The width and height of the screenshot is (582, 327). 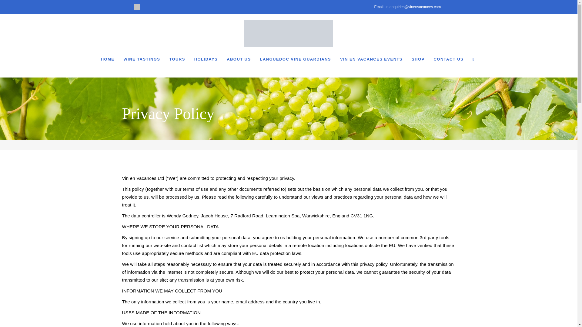 I want to click on LANGUEDOC VINE GUARDIANS, so click(x=295, y=59).